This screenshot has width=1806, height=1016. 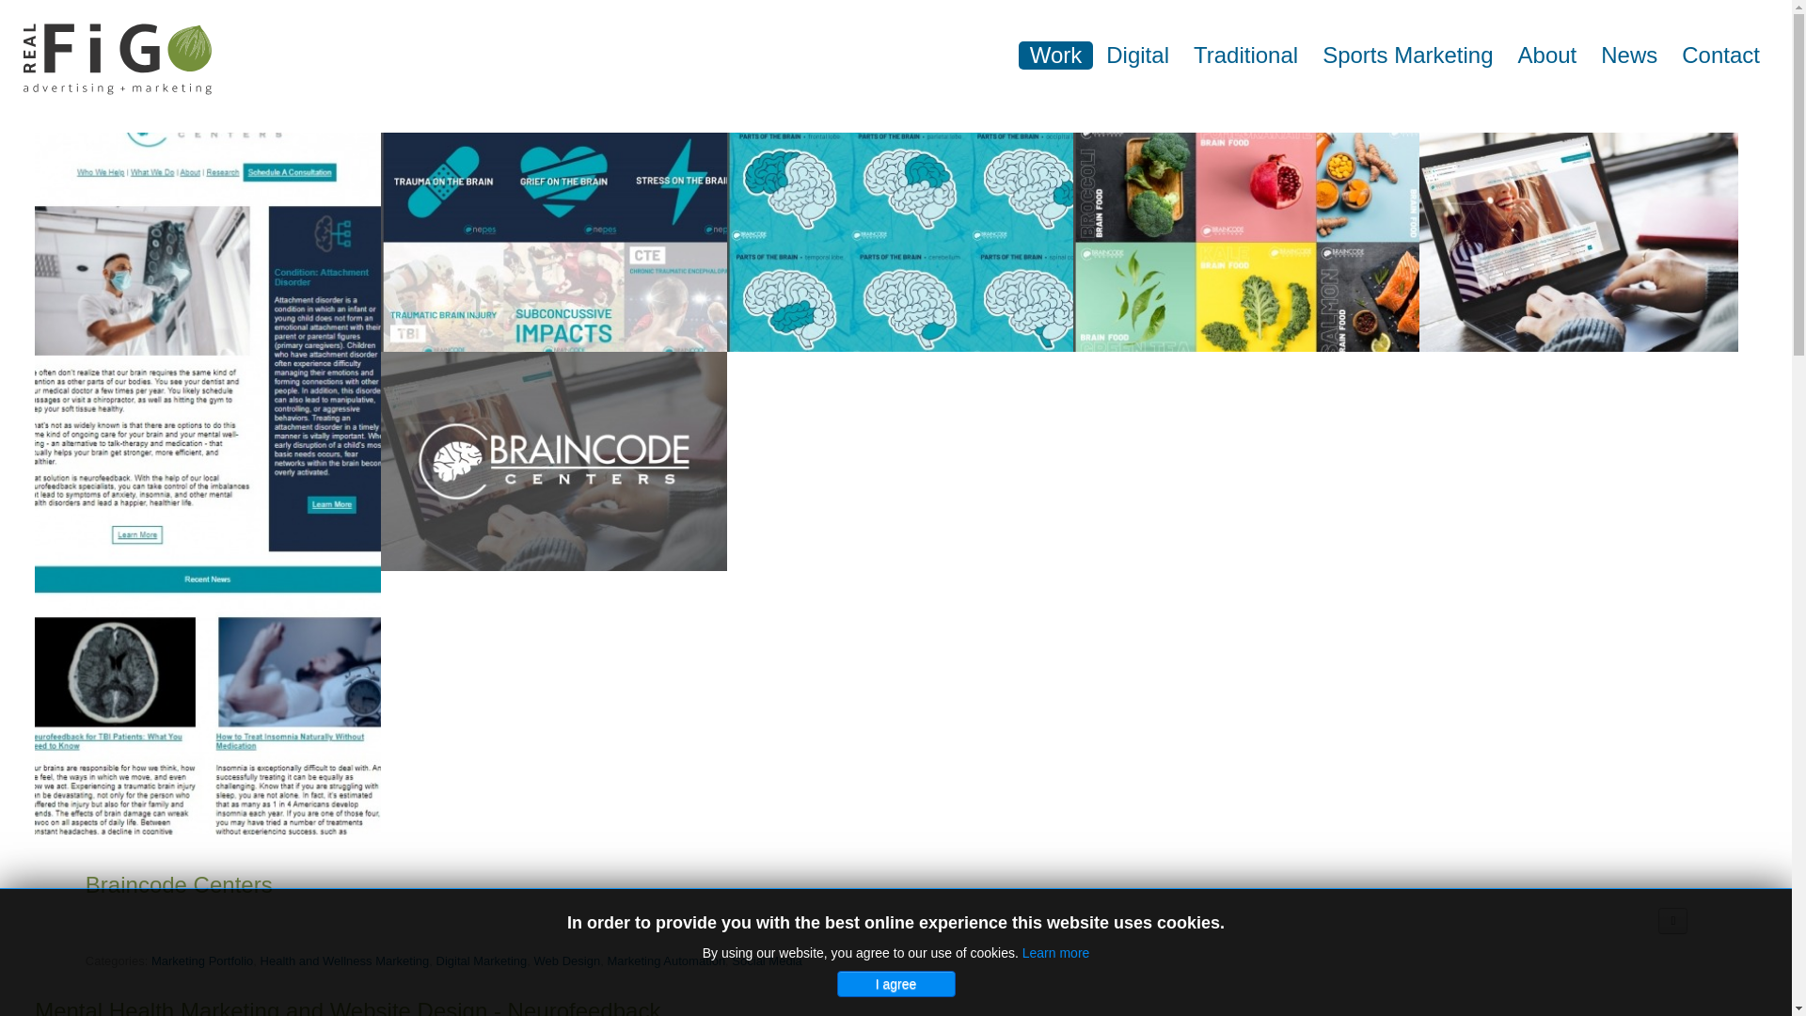 I want to click on Marketing Automation, so click(x=666, y=961).